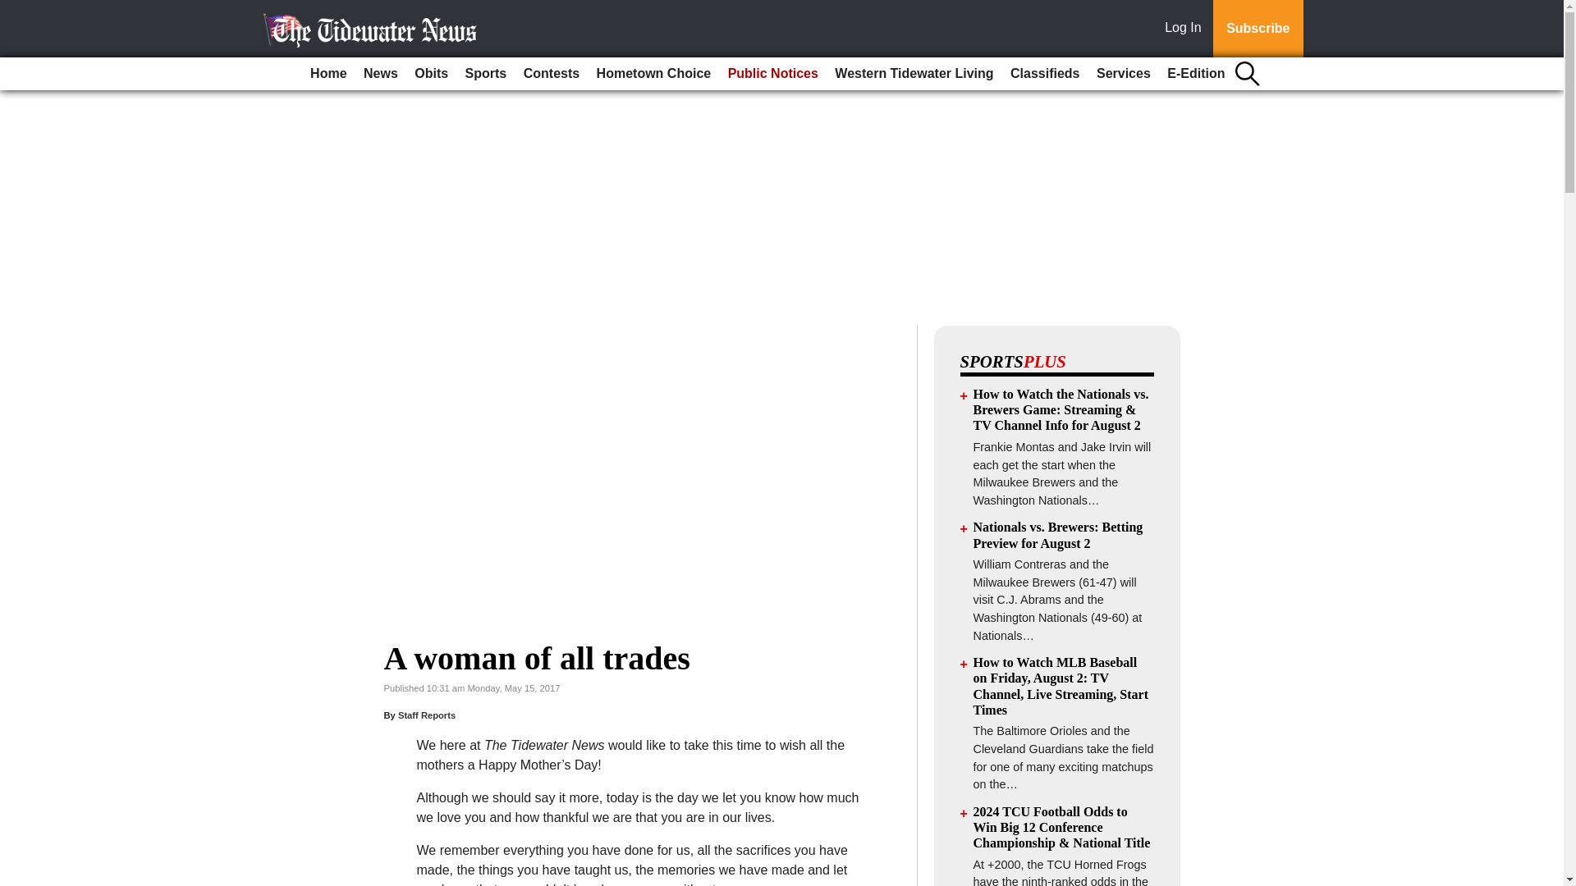 The height and width of the screenshot is (886, 1576). I want to click on Obits, so click(432, 74).